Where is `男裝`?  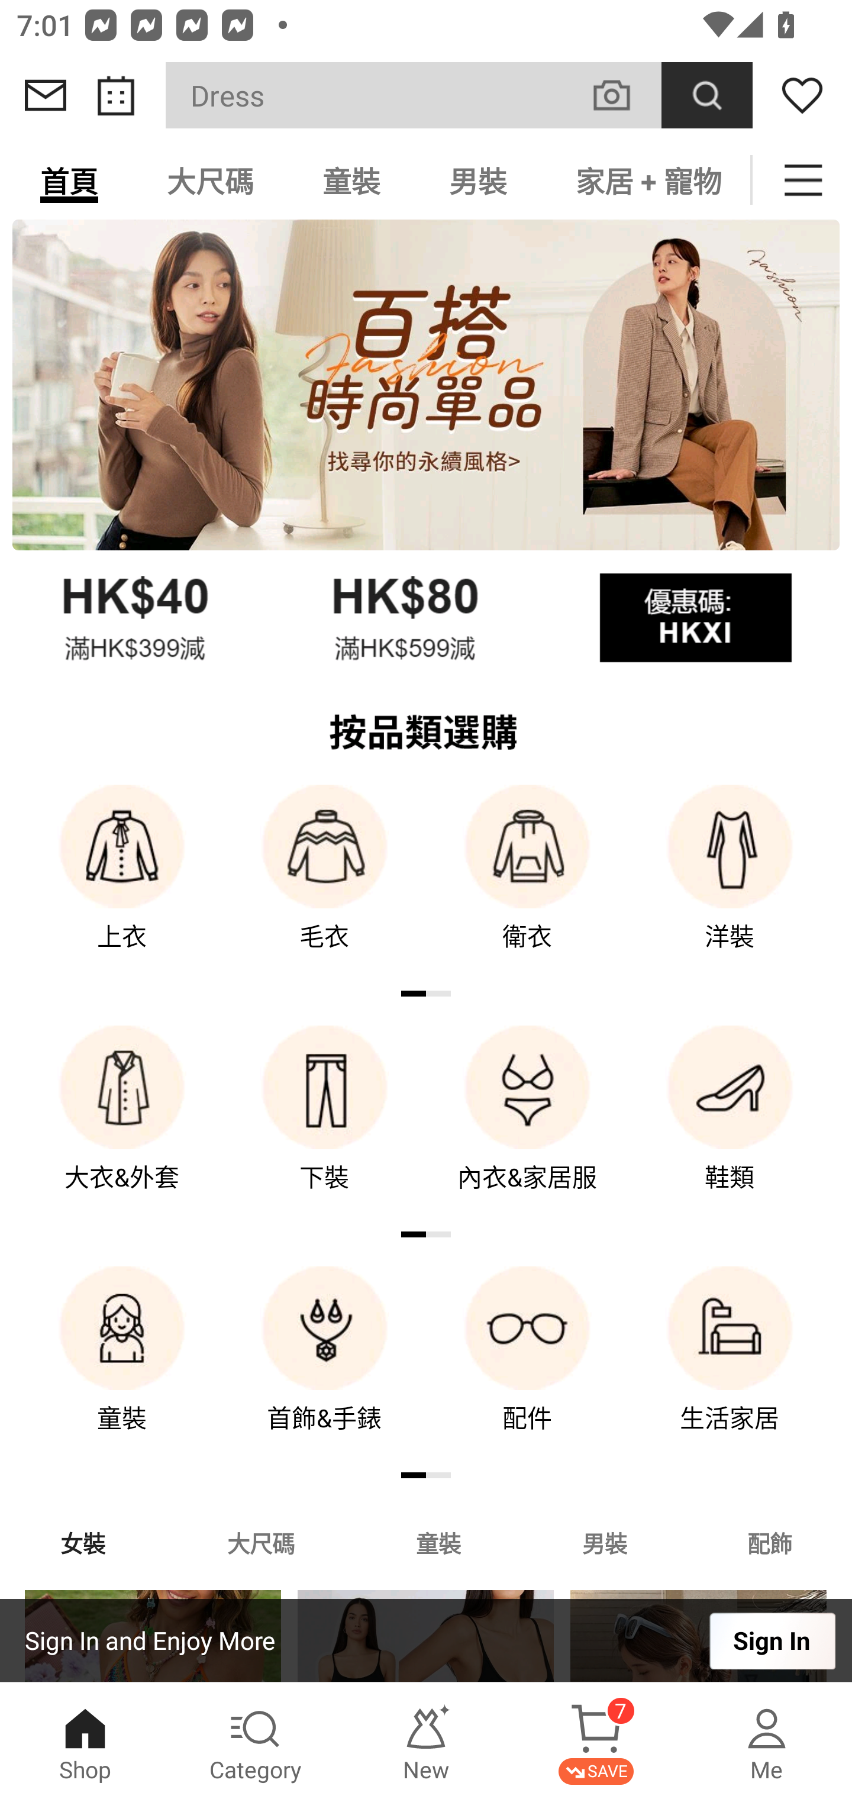
男裝 is located at coordinates (605, 1542).